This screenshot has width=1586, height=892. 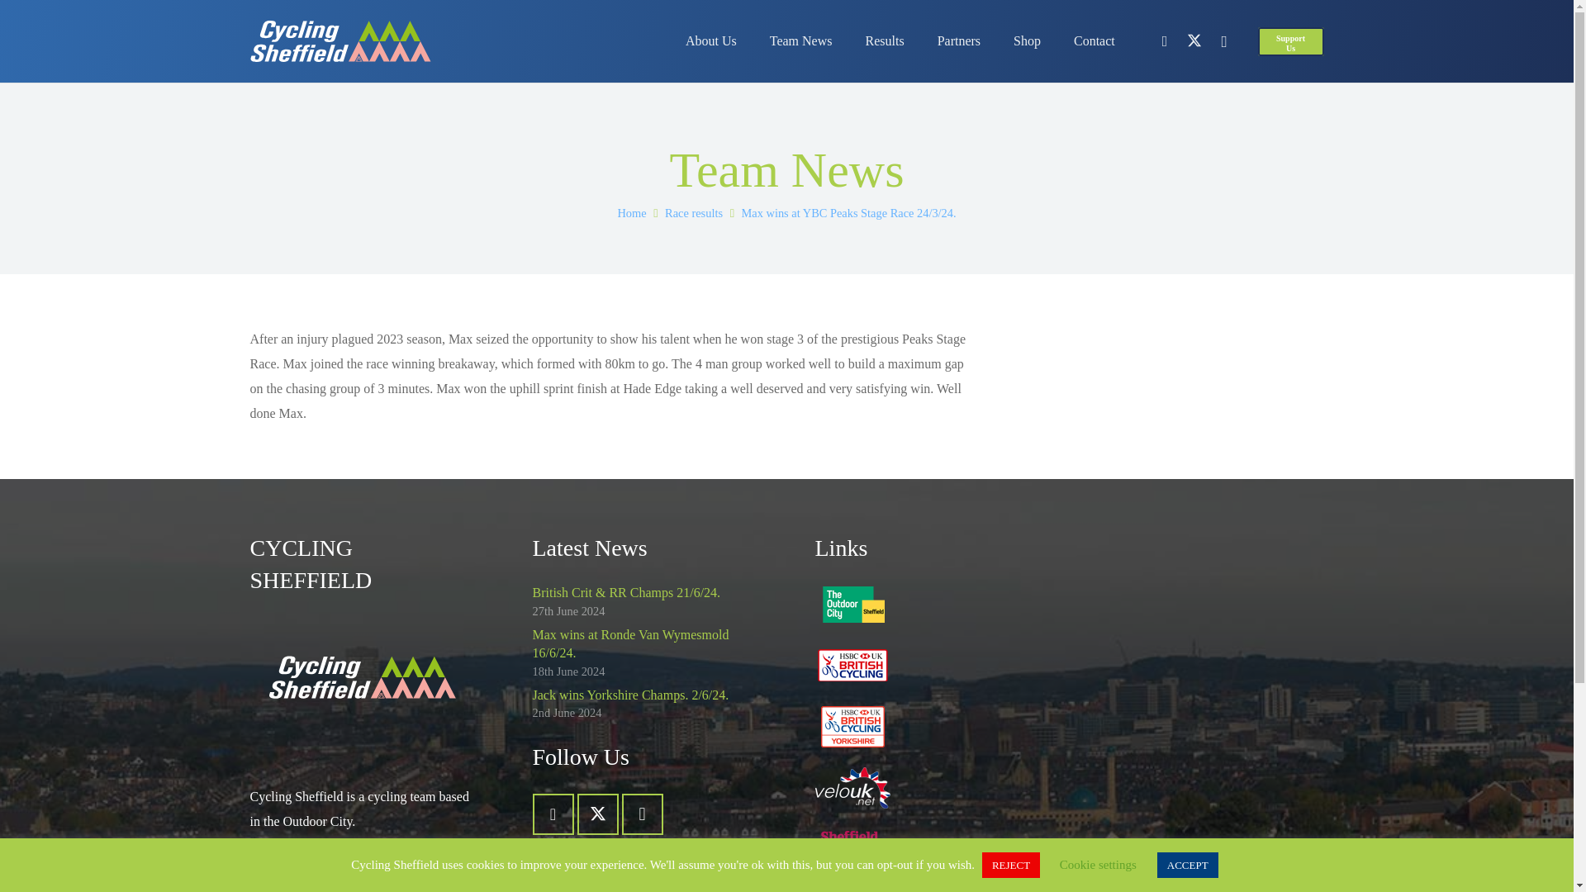 What do you see at coordinates (1095, 41) in the screenshot?
I see `Contact` at bounding box center [1095, 41].